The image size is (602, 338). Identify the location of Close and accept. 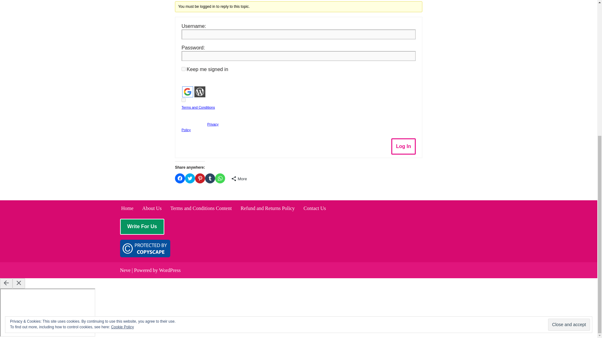
(569, 101).